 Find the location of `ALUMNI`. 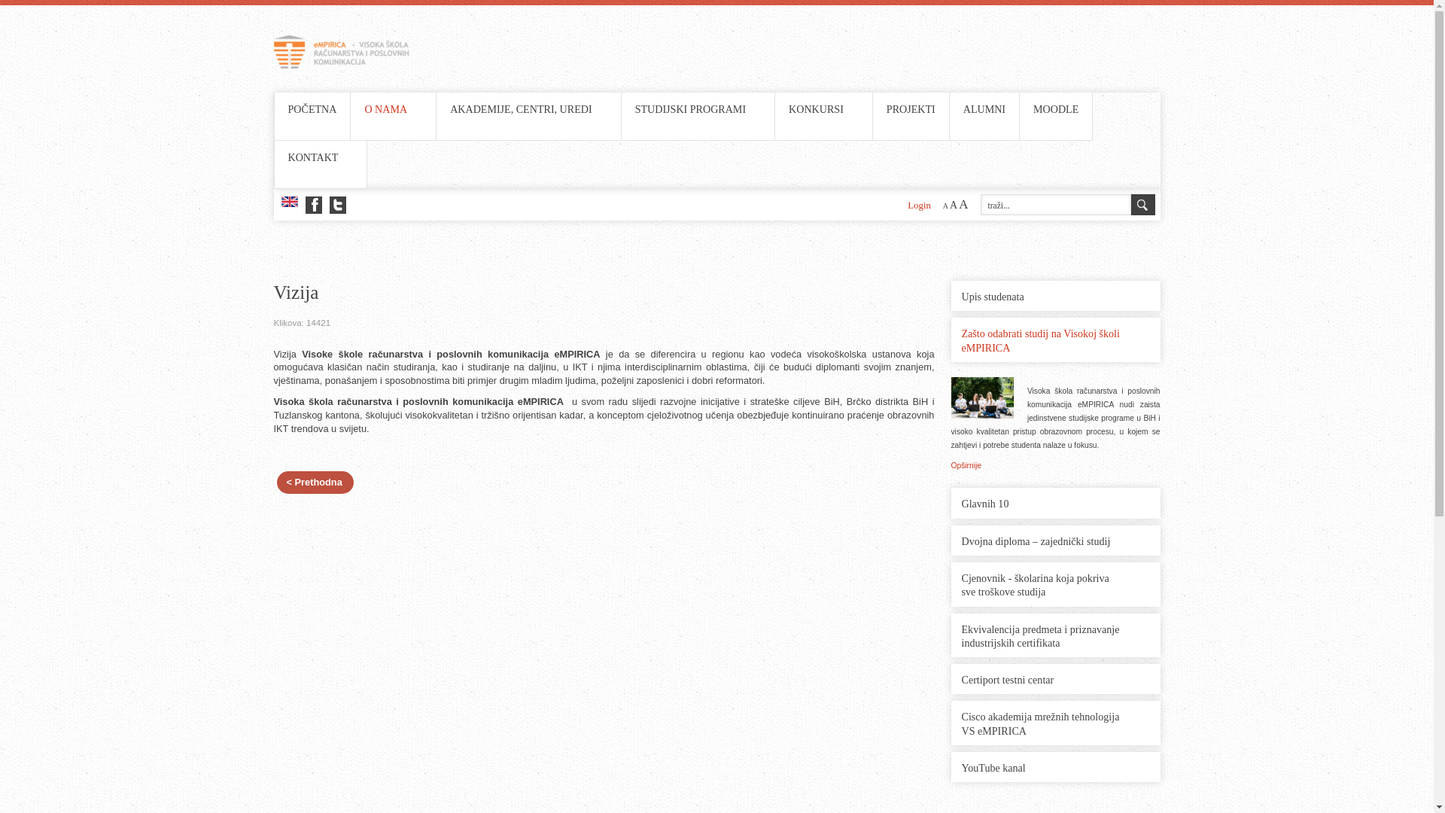

ALUMNI is located at coordinates (984, 110).